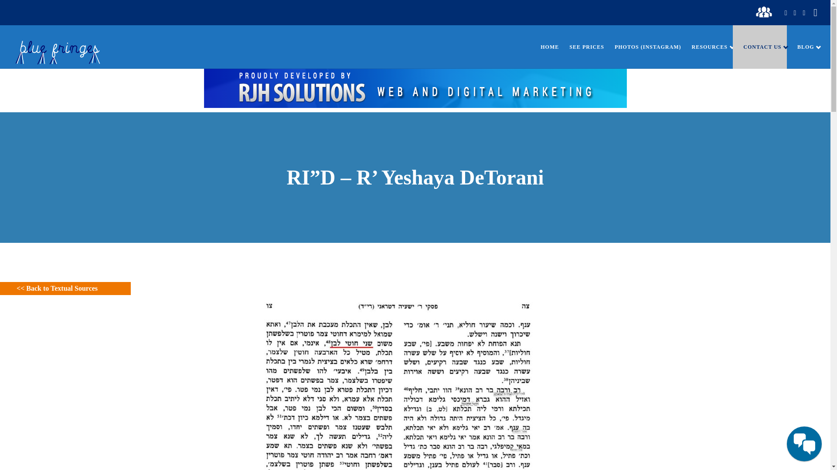 The width and height of the screenshot is (837, 470). I want to click on CONTACT US, so click(759, 47).